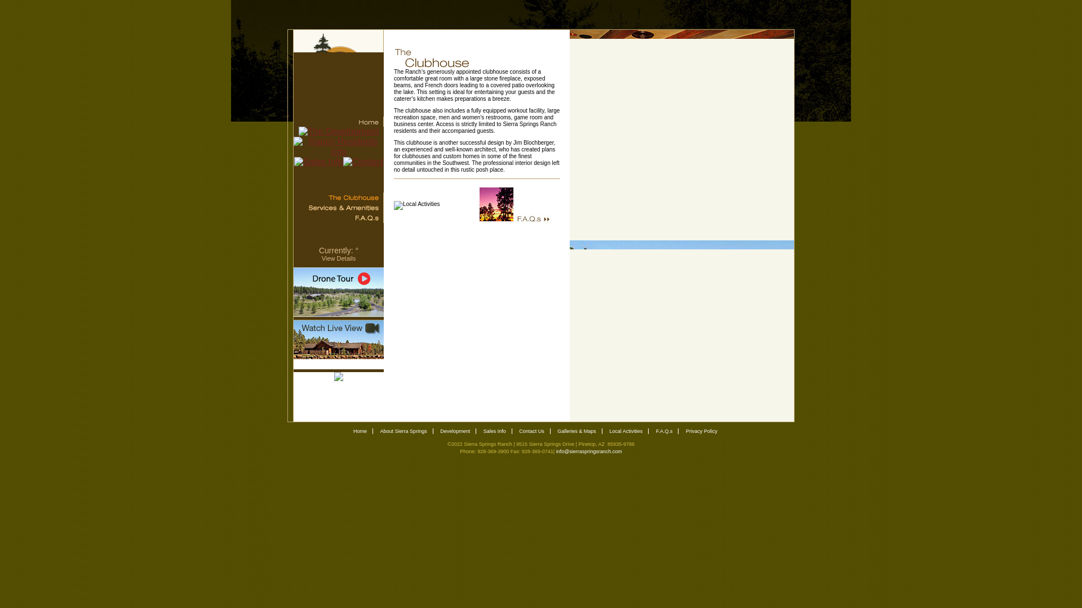 This screenshot has width=1082, height=608. Describe the element at coordinates (701, 431) in the screenshot. I see `Privacy Policy` at that location.